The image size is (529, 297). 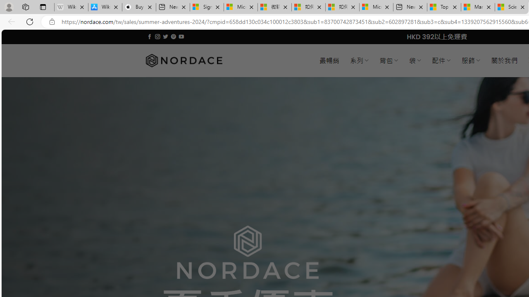 I want to click on Marine life - MSN, so click(x=478, y=7).